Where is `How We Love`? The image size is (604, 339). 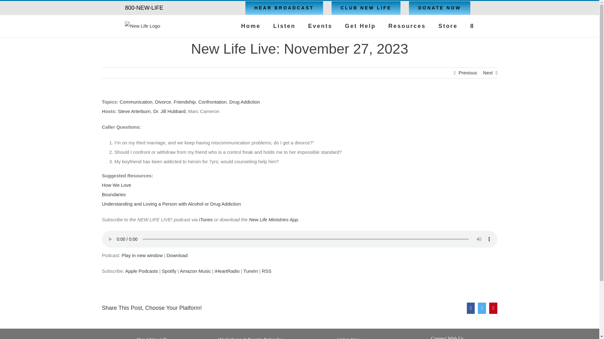
How We Love is located at coordinates (116, 185).